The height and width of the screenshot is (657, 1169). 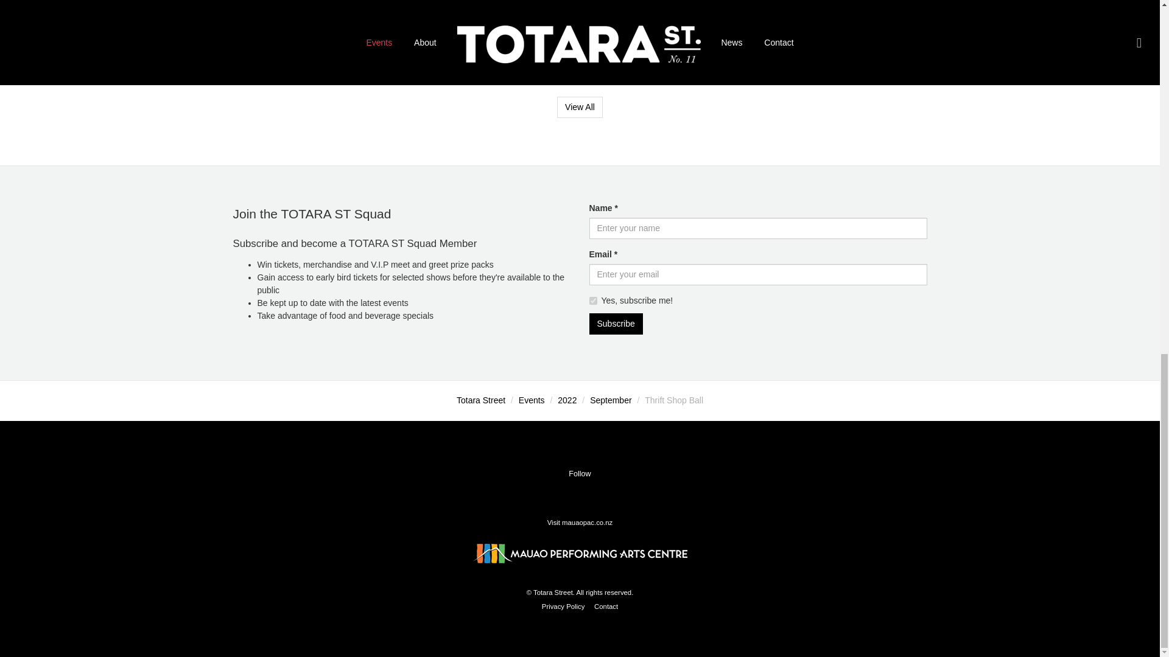 What do you see at coordinates (581, 495) in the screenshot?
I see `instagram` at bounding box center [581, 495].